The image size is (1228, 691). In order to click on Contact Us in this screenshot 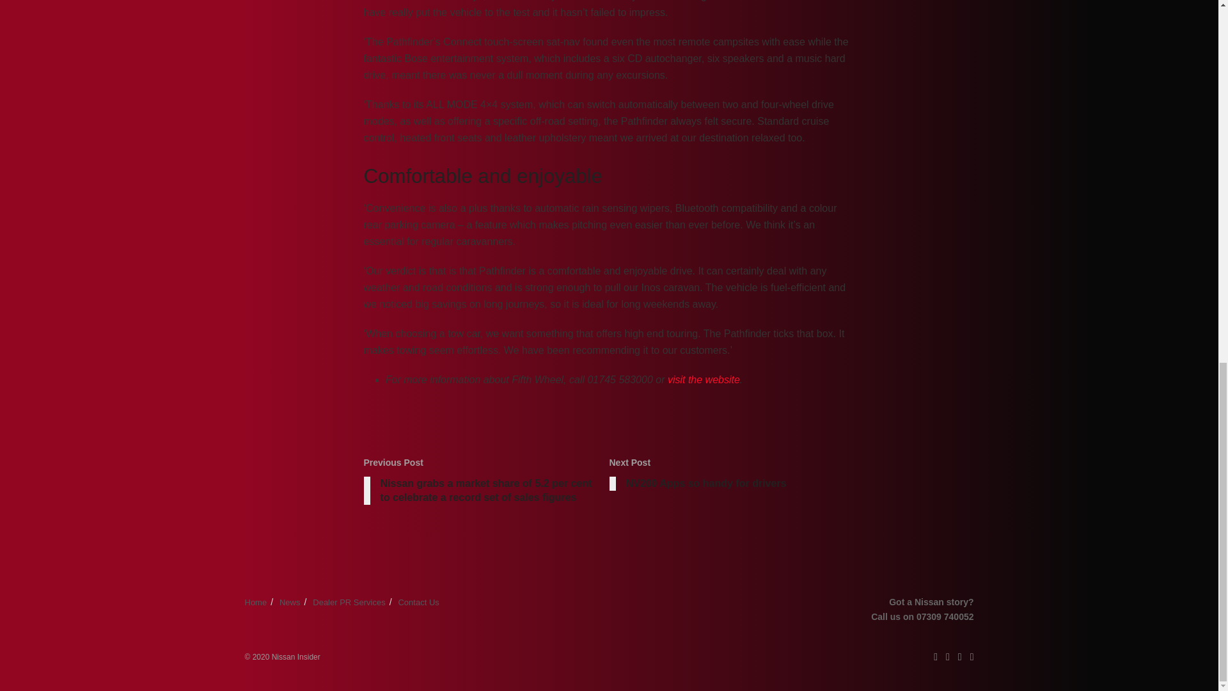, I will do `click(418, 603)`.